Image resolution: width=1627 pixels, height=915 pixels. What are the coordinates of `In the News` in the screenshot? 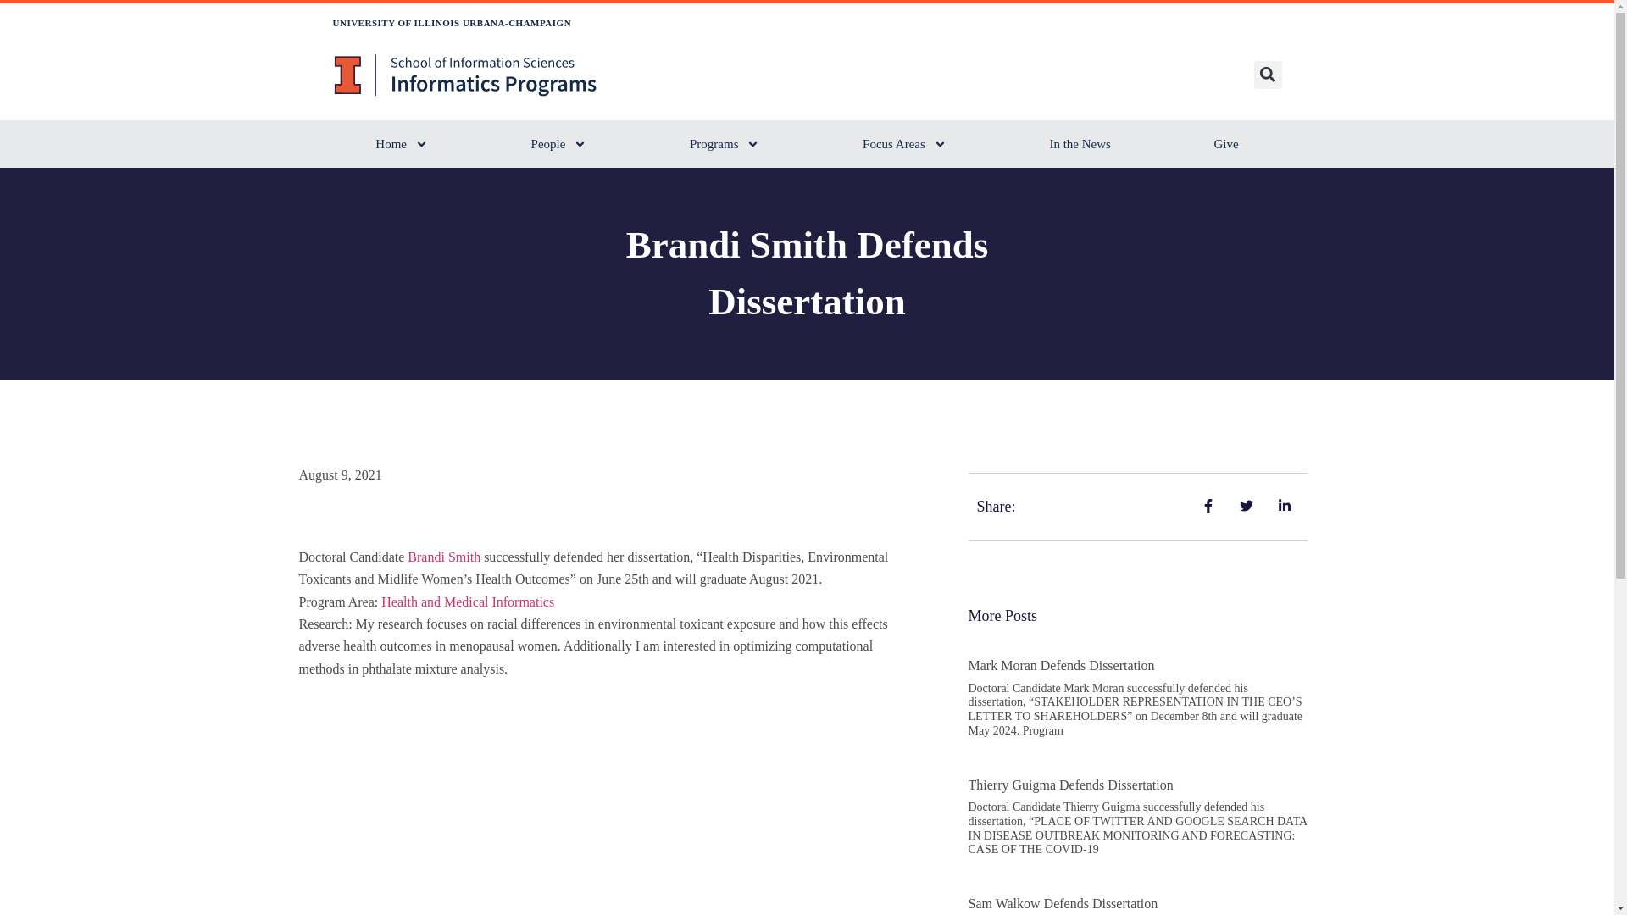 It's located at (1080, 143).